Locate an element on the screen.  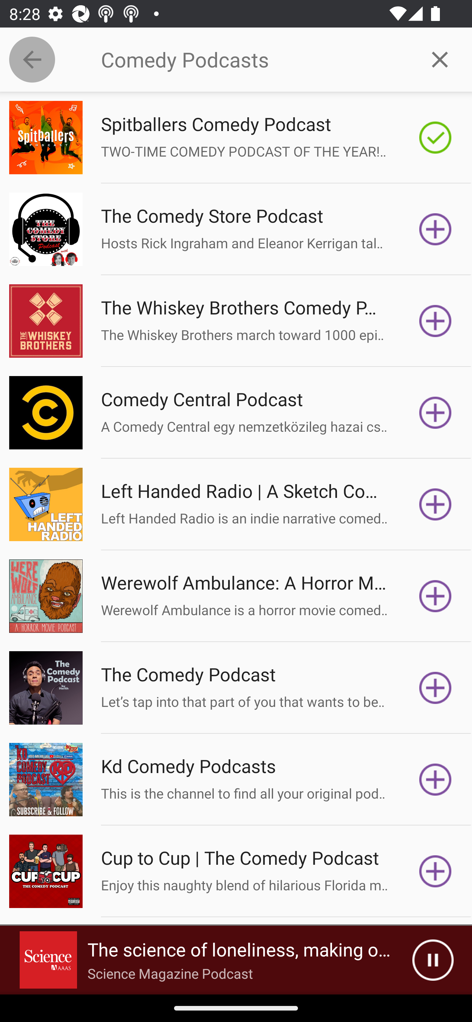
Collapse is located at coordinates (32, 60).